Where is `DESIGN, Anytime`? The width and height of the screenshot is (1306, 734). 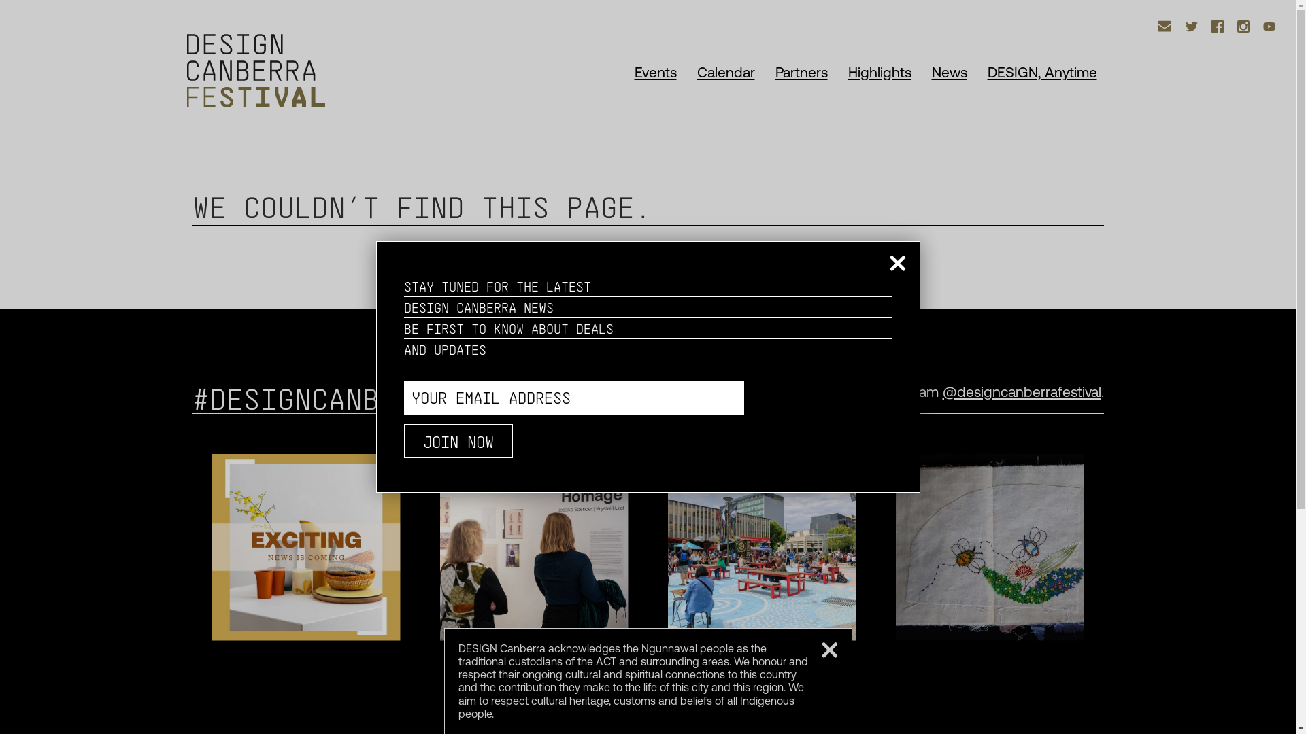 DESIGN, Anytime is located at coordinates (1042, 72).